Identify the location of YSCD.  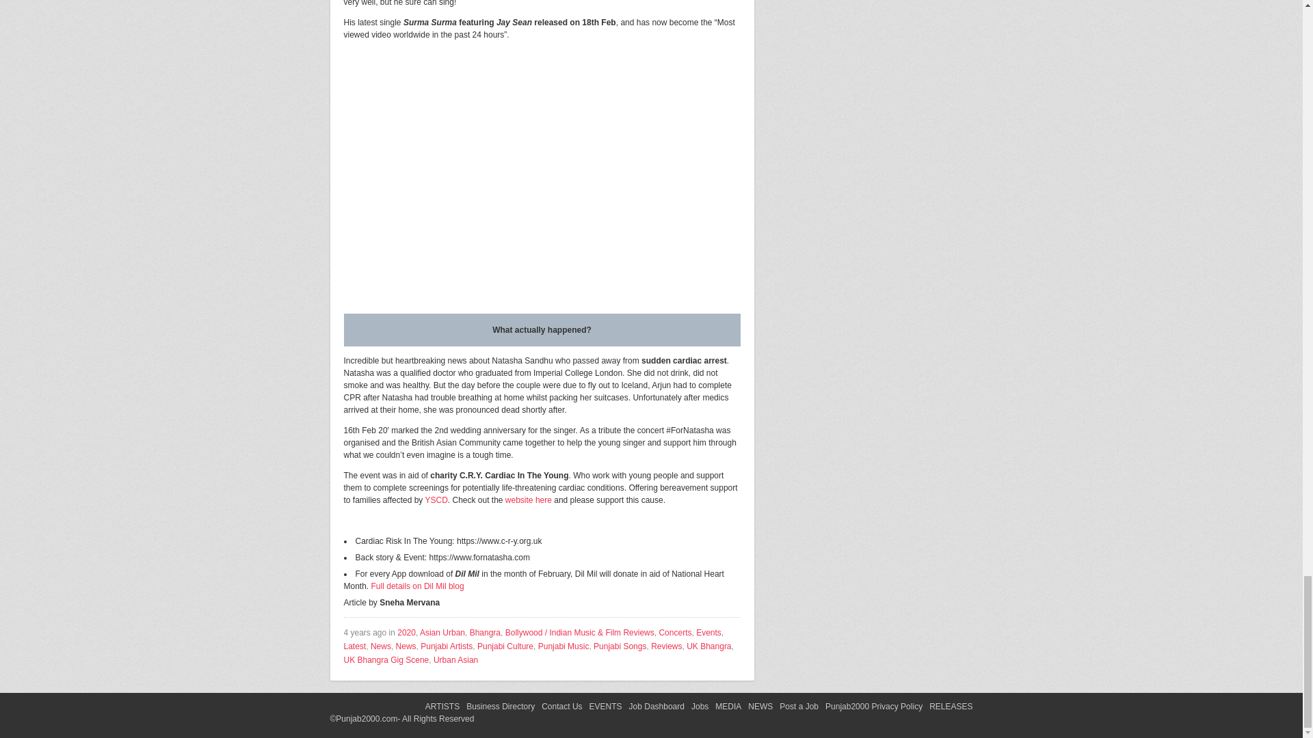
(436, 500).